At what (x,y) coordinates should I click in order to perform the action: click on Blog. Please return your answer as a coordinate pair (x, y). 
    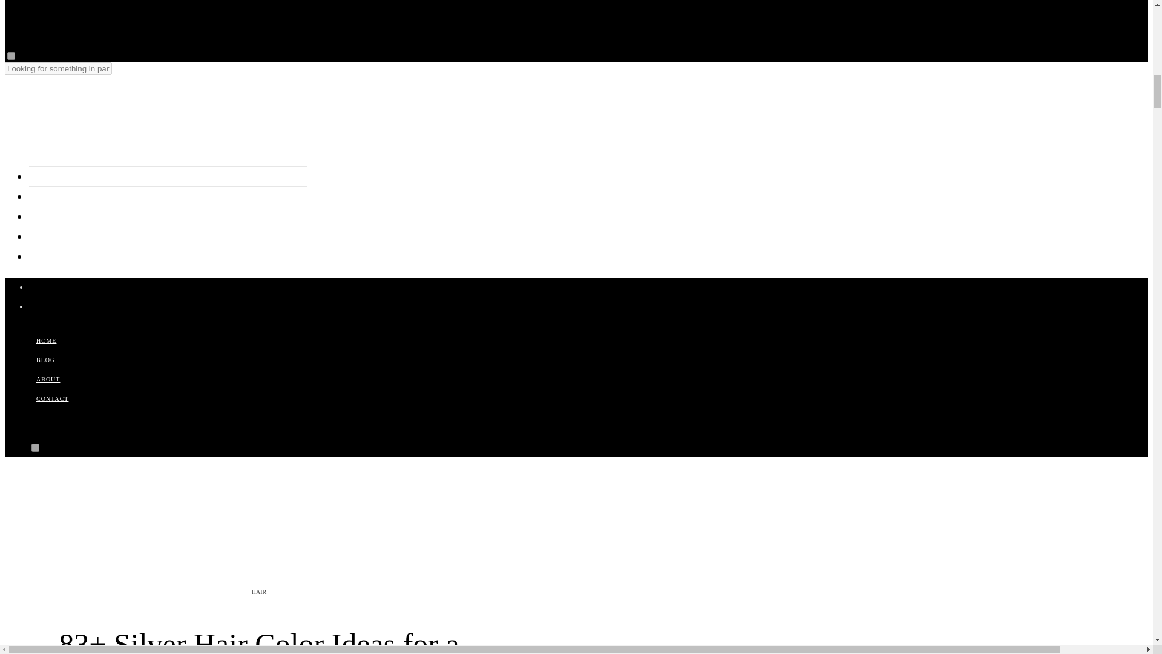
    Looking at the image, I should click on (39, 196).